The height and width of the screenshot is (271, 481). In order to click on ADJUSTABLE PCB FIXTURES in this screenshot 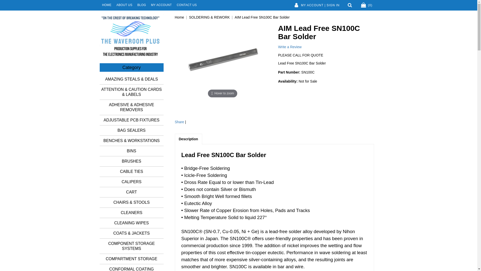, I will do `click(132, 120)`.